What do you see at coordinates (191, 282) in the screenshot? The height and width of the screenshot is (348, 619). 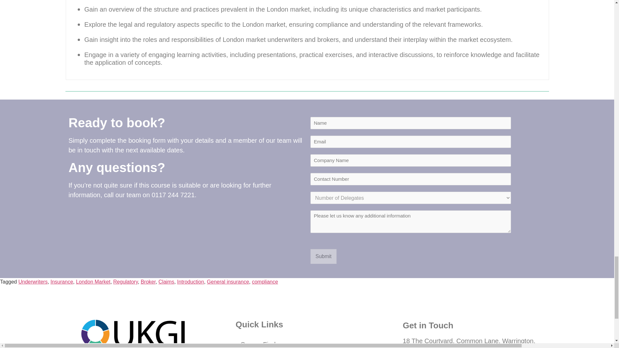 I see `Introduction` at bounding box center [191, 282].